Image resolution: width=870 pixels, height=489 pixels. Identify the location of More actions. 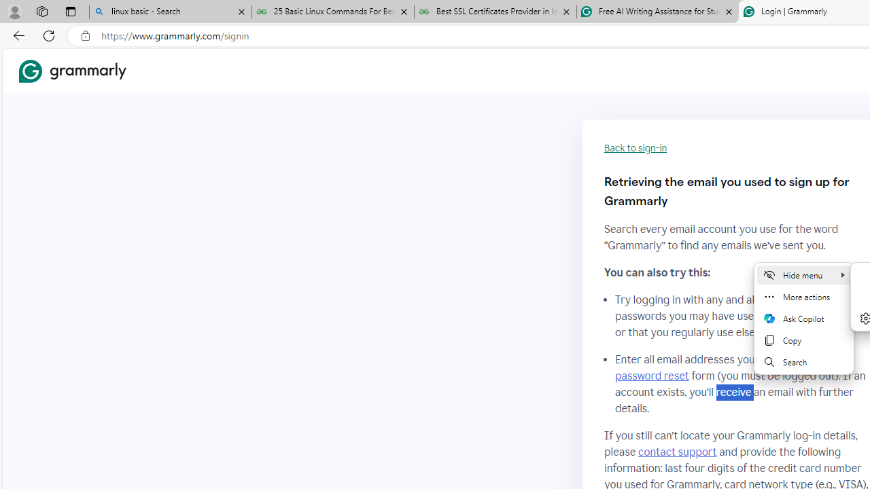
(803, 296).